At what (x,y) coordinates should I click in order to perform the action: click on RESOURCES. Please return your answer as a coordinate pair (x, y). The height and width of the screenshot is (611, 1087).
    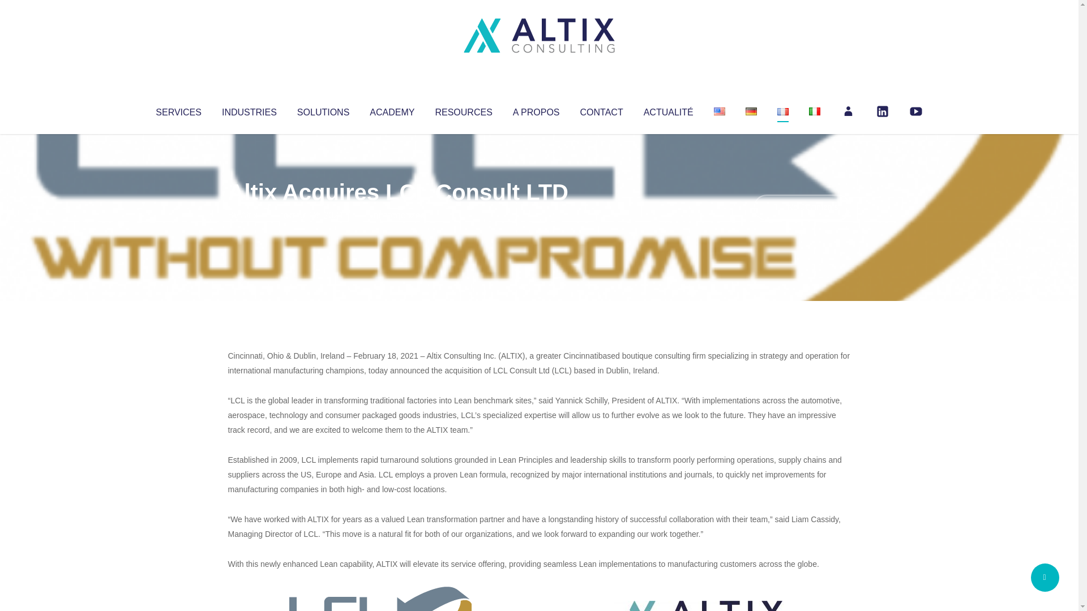
    Looking at the image, I should click on (463, 110).